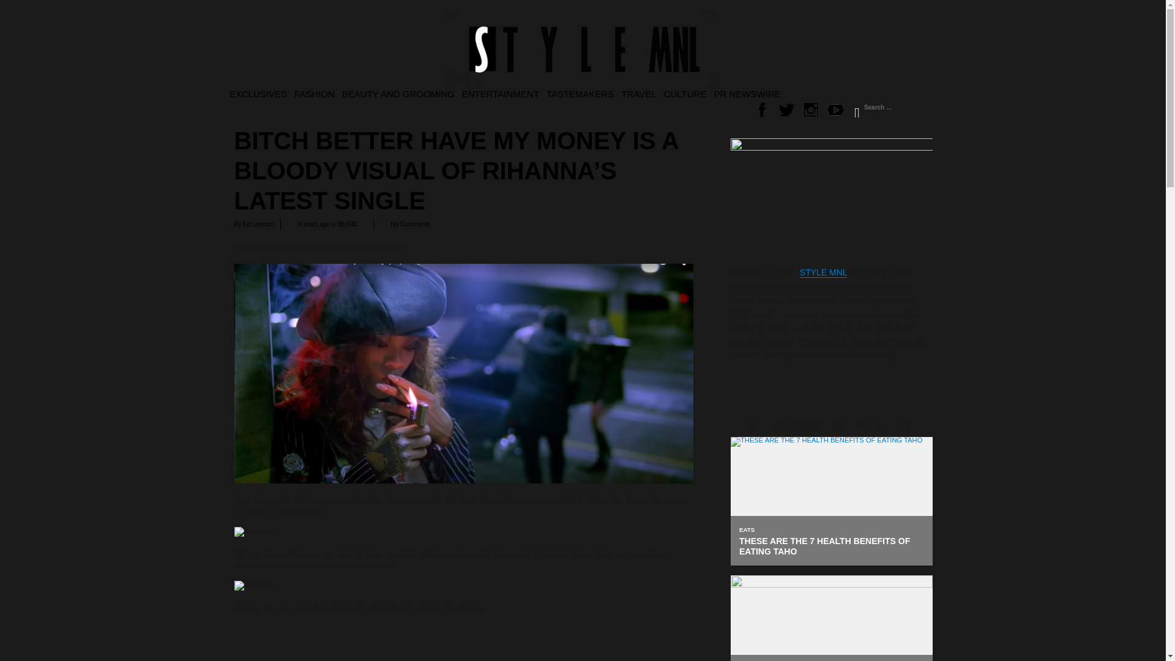 The image size is (1175, 661). Describe the element at coordinates (581, 93) in the screenshot. I see `TASTEMAKERS` at that location.